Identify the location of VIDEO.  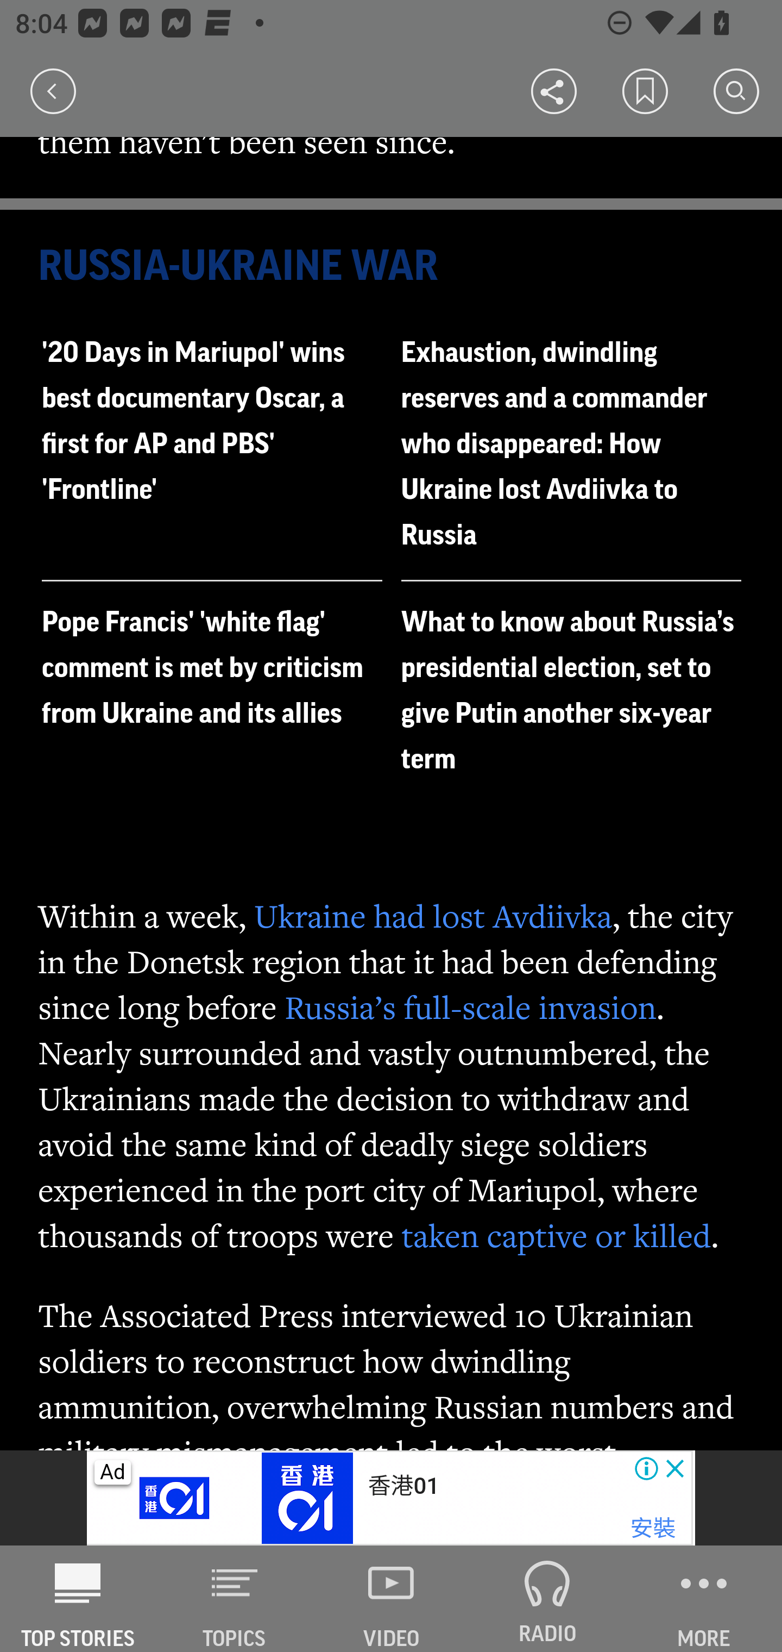
(391, 1599).